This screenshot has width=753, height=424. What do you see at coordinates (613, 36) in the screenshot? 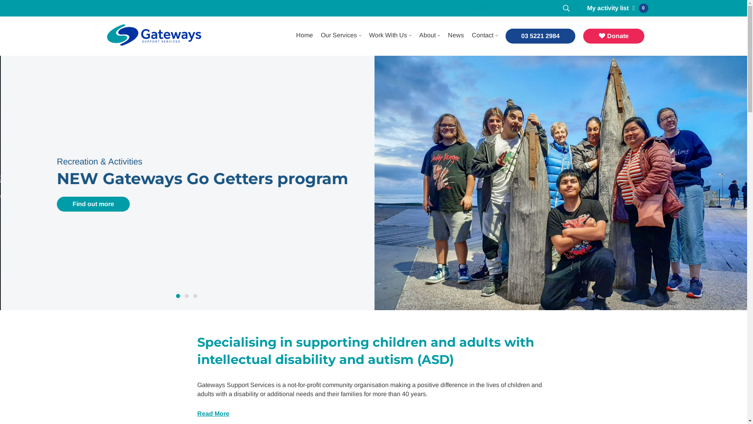
I see `Donate` at bounding box center [613, 36].